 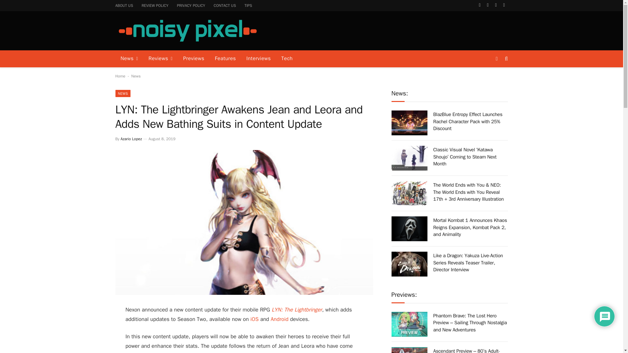 I want to click on NEWS, so click(x=123, y=93).